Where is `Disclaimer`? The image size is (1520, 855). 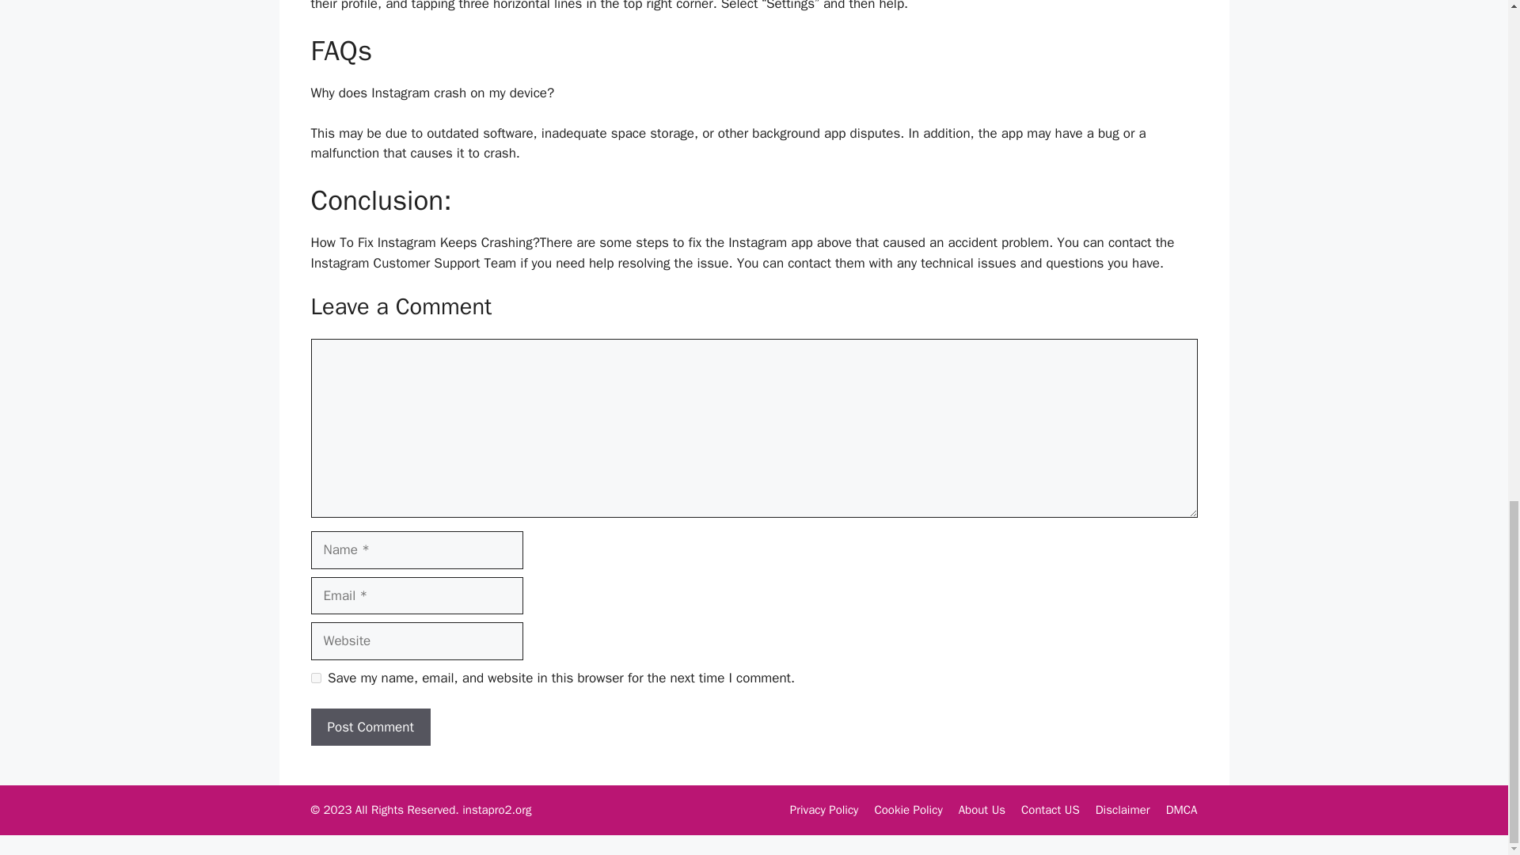
Disclaimer is located at coordinates (1123, 810).